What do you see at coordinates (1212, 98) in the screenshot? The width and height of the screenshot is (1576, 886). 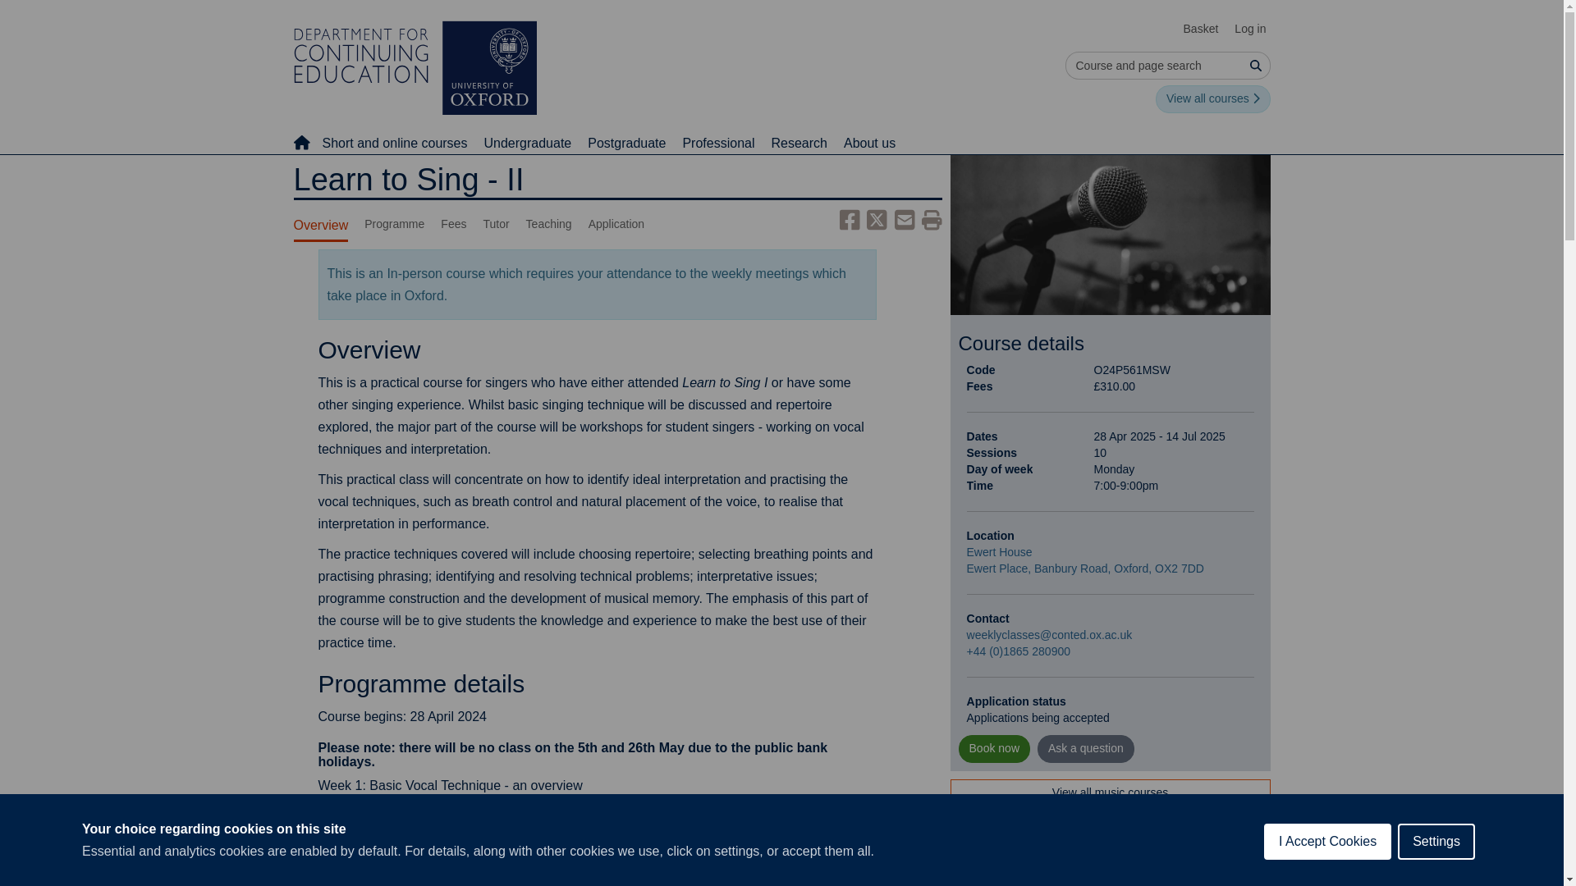 I see `View all courses` at bounding box center [1212, 98].